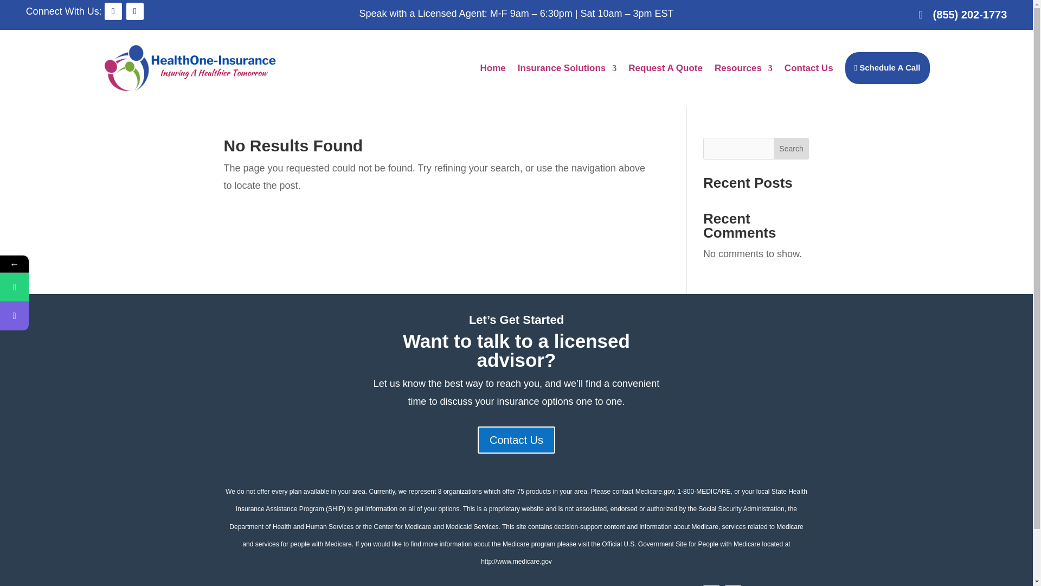  Describe the element at coordinates (792, 148) in the screenshot. I see `Search` at that location.